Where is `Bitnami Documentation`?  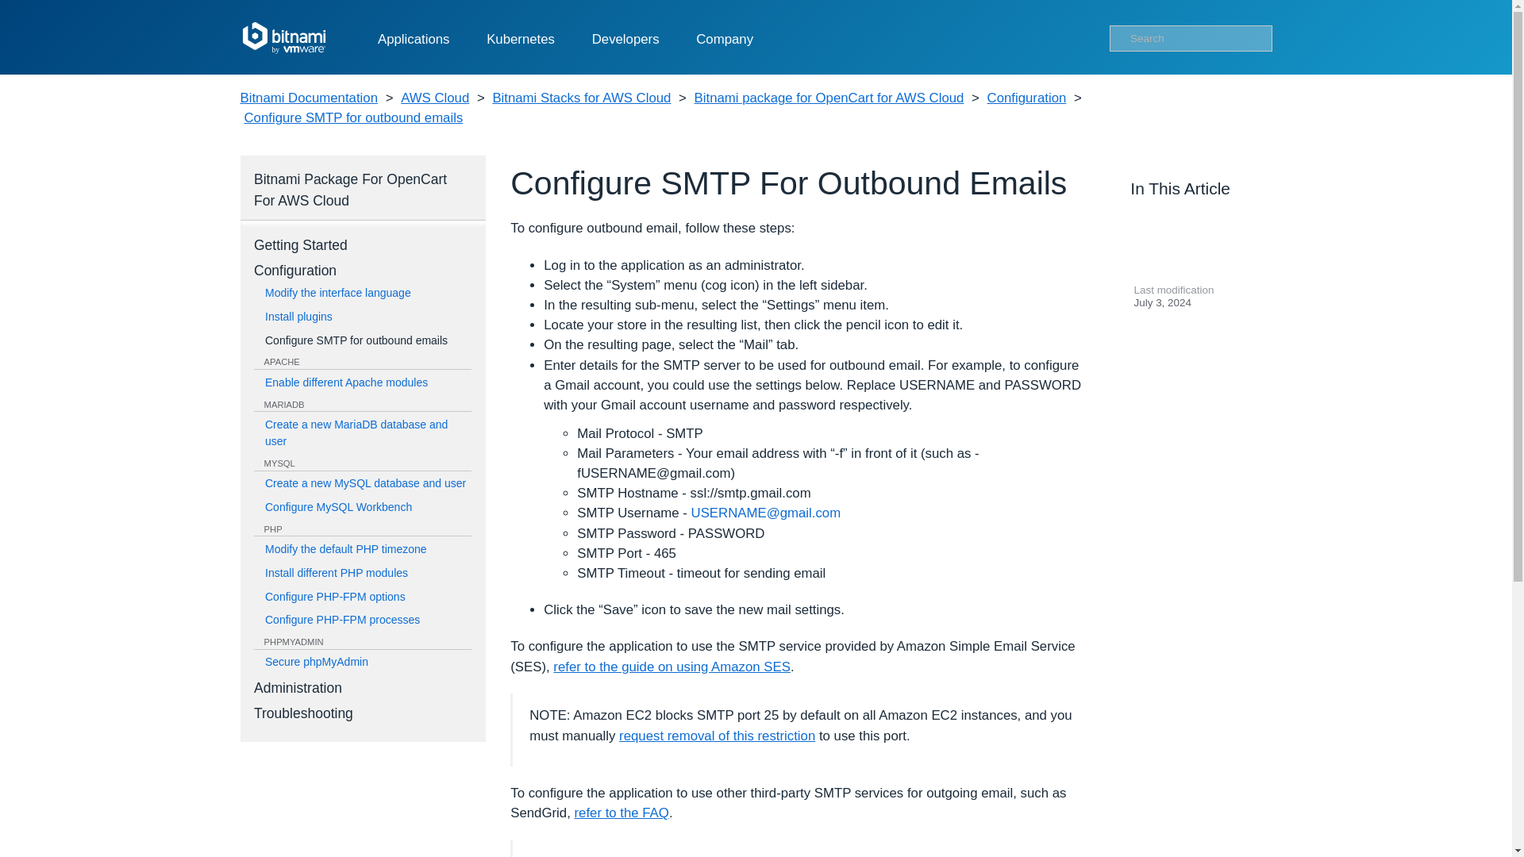
Bitnami Documentation is located at coordinates (308, 98).